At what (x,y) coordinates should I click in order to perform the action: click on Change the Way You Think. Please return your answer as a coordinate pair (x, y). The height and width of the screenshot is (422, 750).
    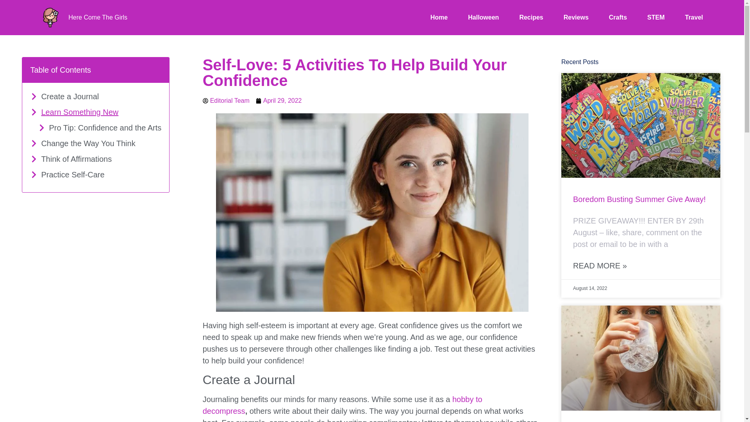
    Looking at the image, I should click on (88, 143).